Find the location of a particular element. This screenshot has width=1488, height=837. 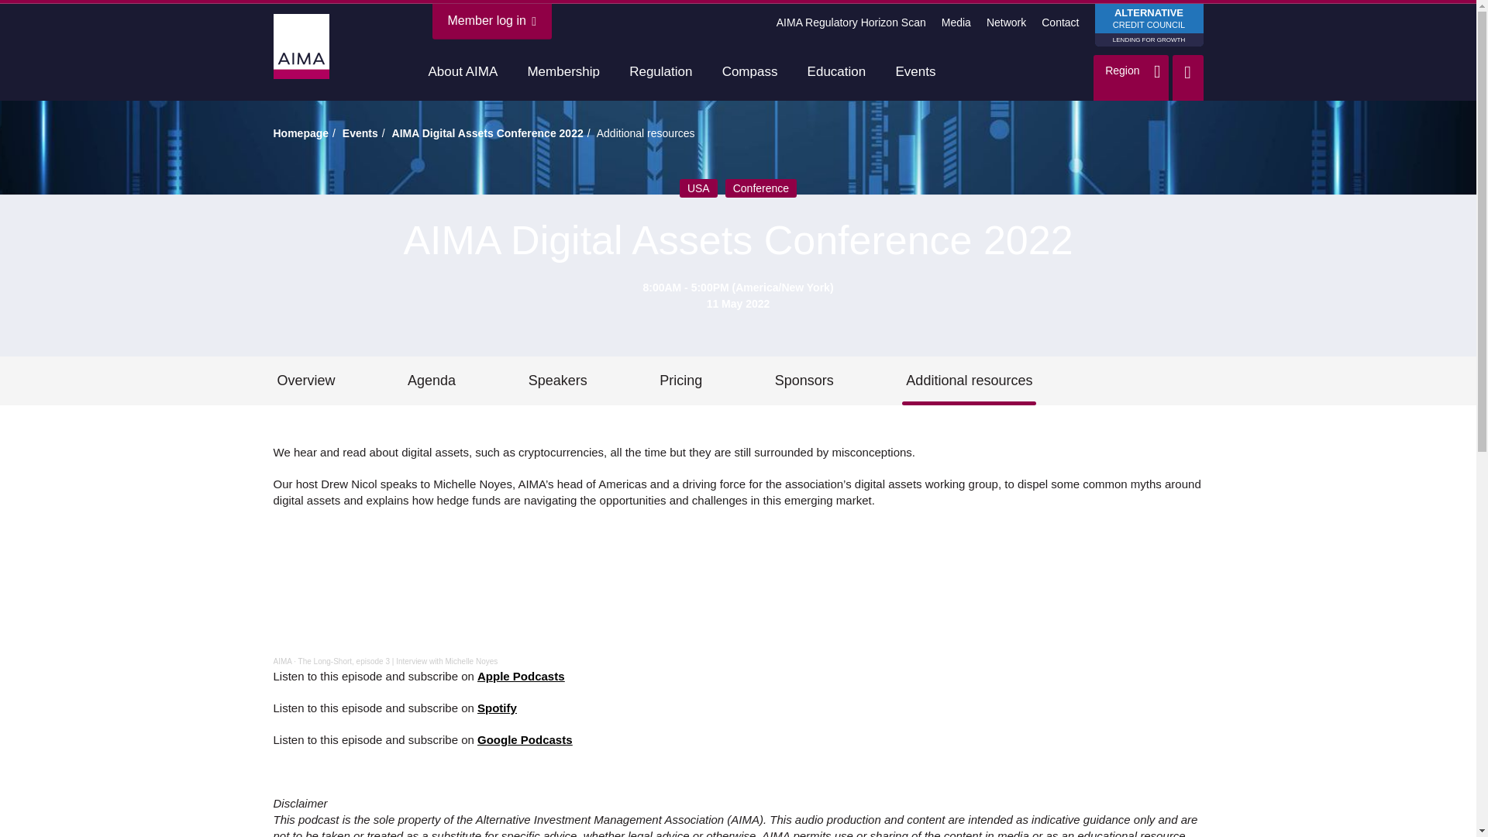

AIMA is located at coordinates (282, 660).